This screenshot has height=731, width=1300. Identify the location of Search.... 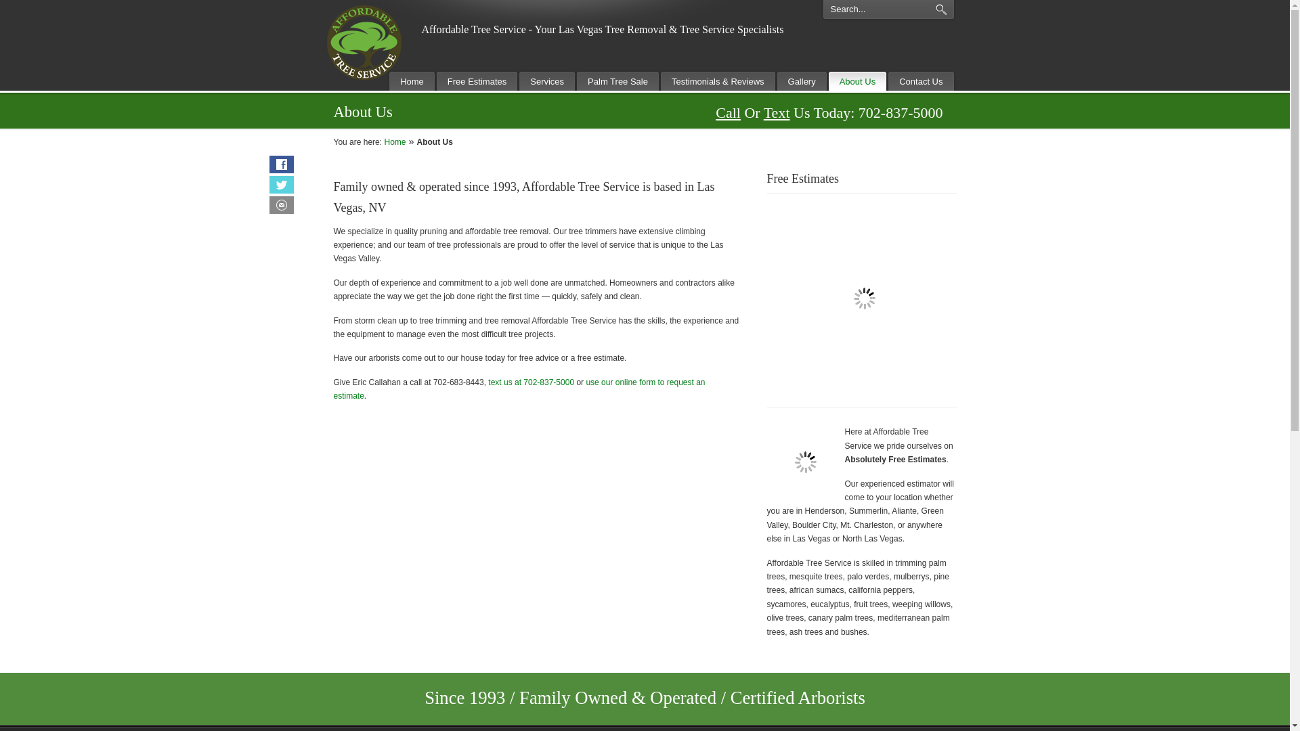
(873, 11).